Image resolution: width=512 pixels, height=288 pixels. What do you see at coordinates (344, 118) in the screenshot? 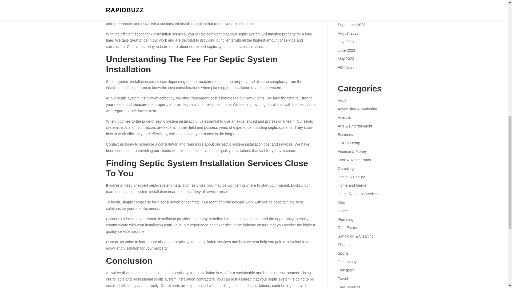
I see `Animals` at bounding box center [344, 118].